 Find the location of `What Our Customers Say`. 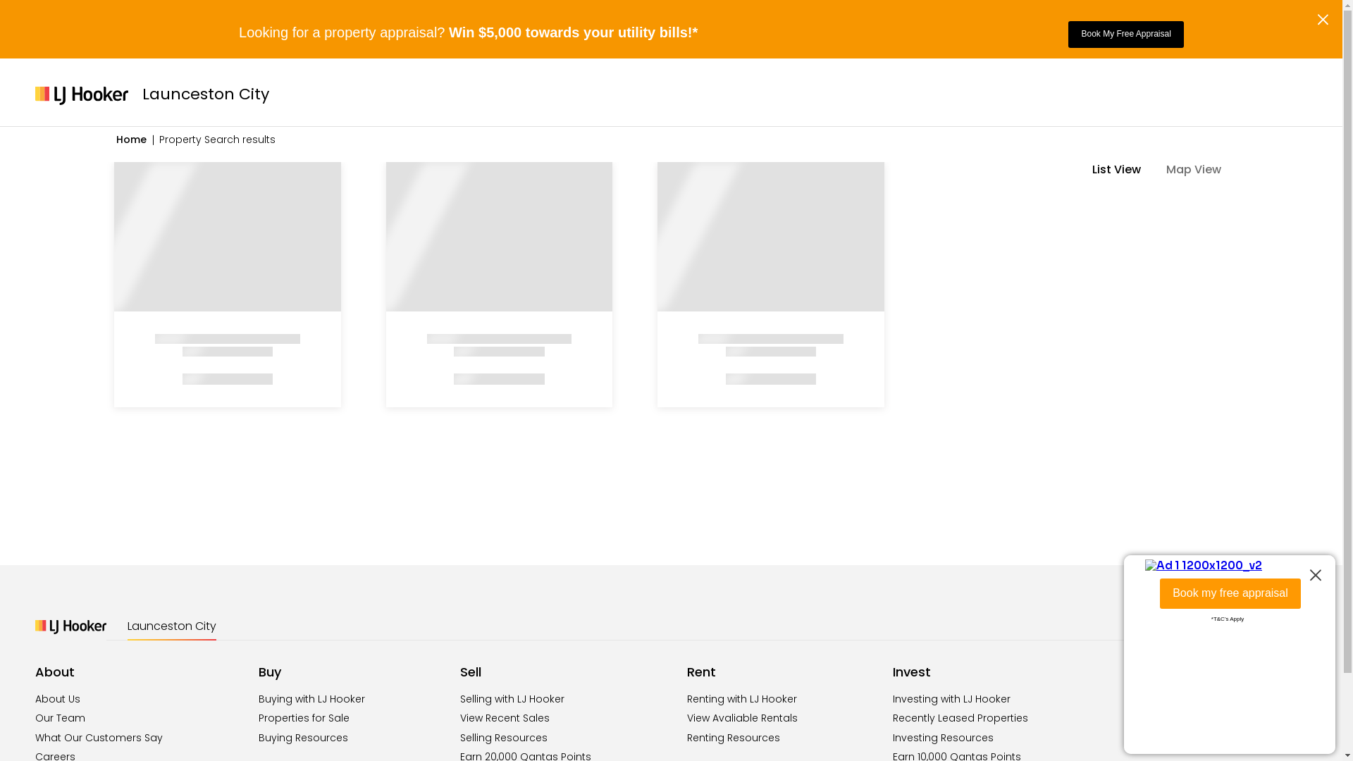

What Our Customers Say is located at coordinates (99, 738).